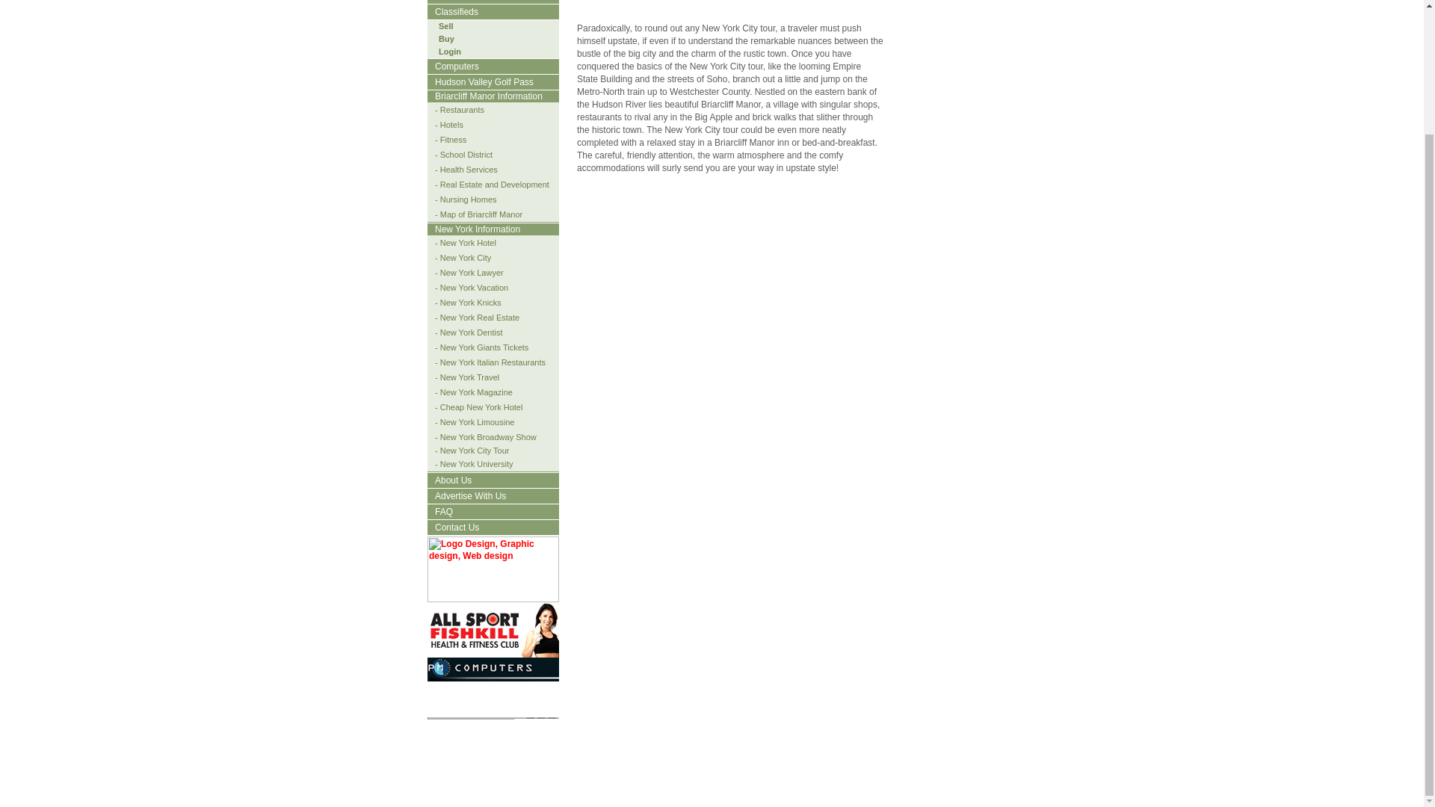  What do you see at coordinates (474, 317) in the screenshot?
I see `- New York Real Estate` at bounding box center [474, 317].